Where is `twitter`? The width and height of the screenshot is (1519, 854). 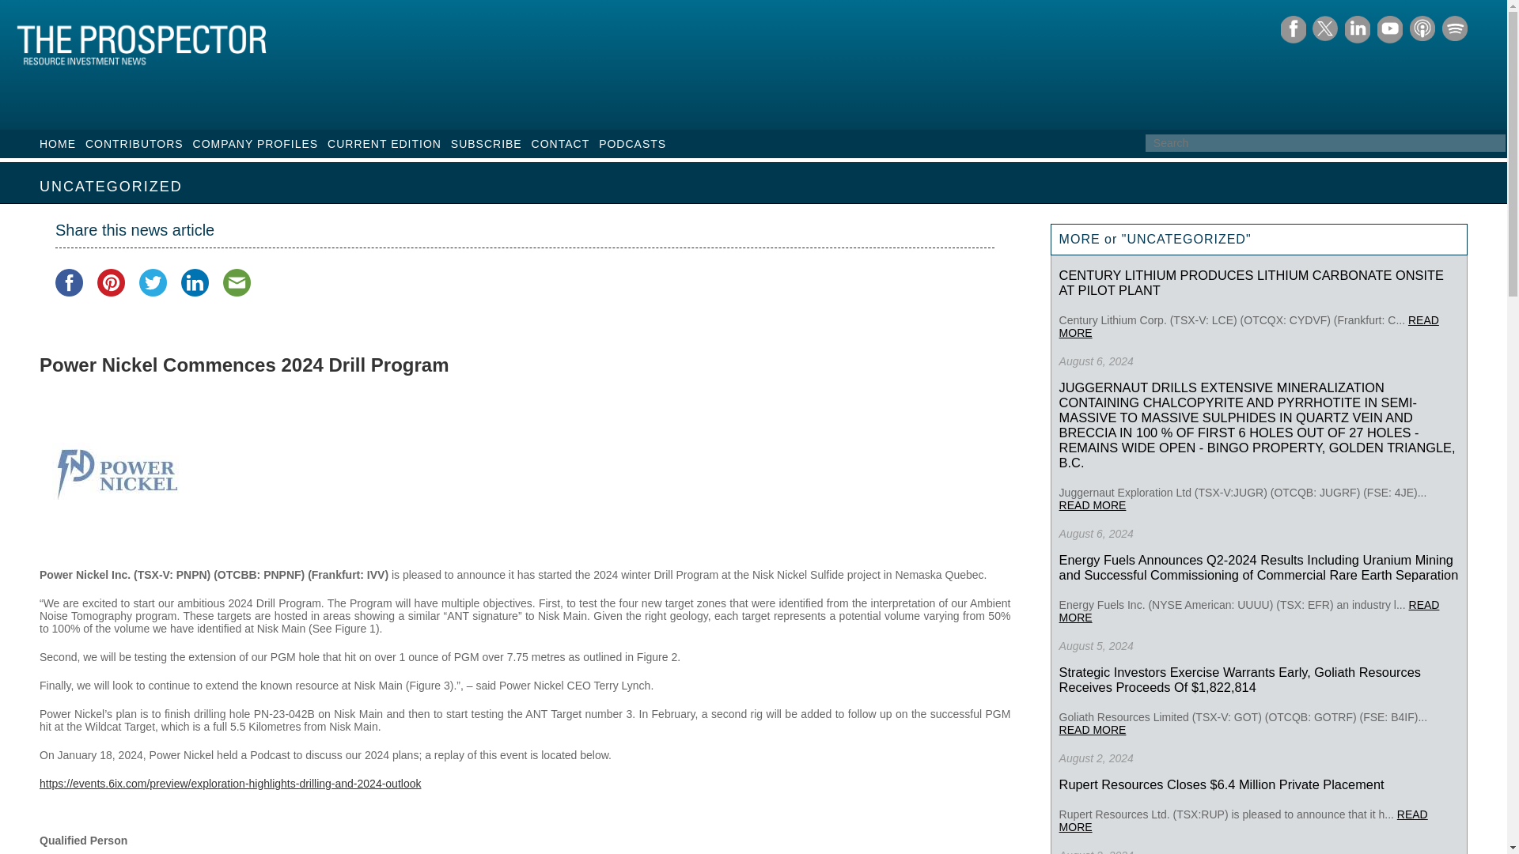
twitter is located at coordinates (153, 282).